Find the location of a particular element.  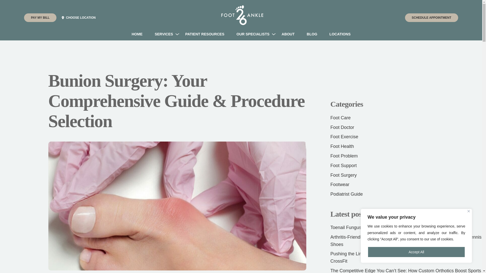

CHOOSE LOCATION is located at coordinates (82, 18).